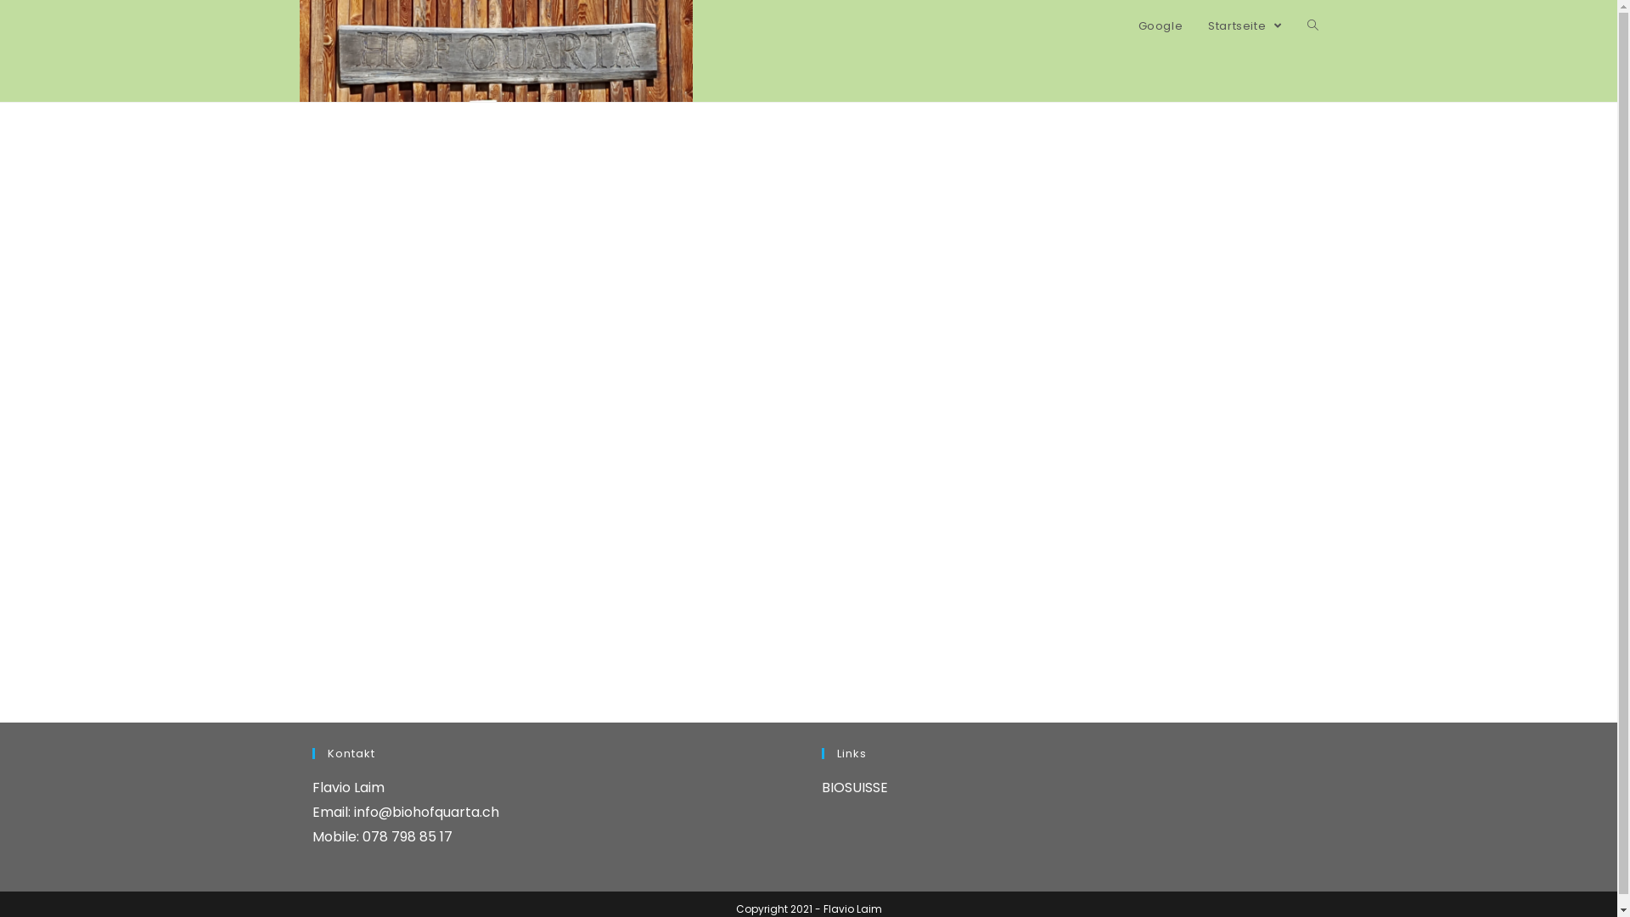 The width and height of the screenshot is (1630, 917). What do you see at coordinates (855, 788) in the screenshot?
I see `BIOSUISSE` at bounding box center [855, 788].